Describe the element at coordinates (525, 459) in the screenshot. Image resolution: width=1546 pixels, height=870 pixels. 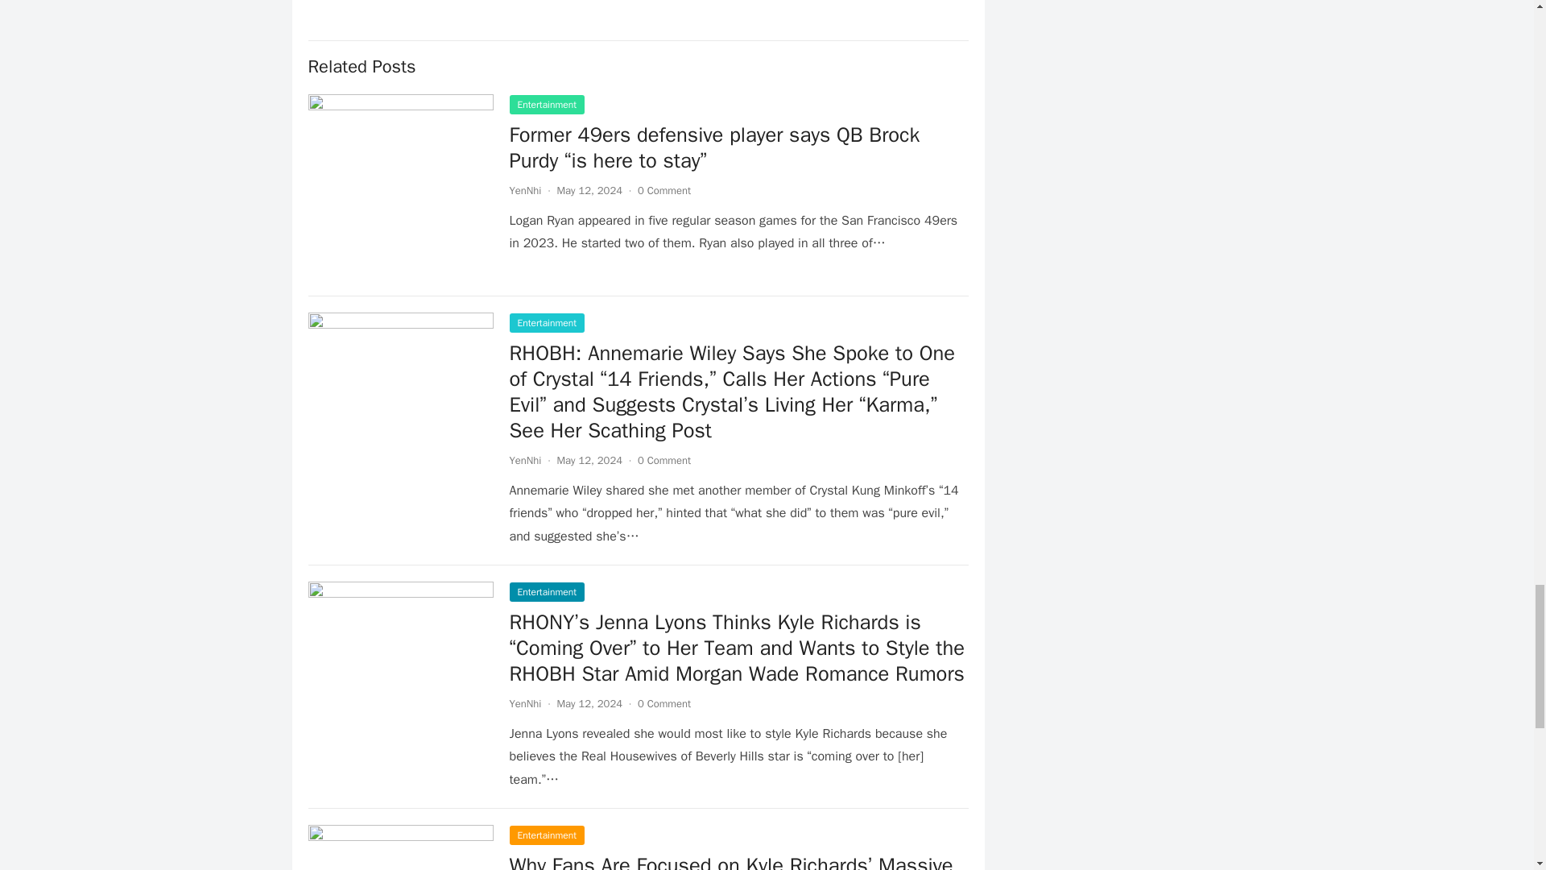
I see `YenNhi` at that location.